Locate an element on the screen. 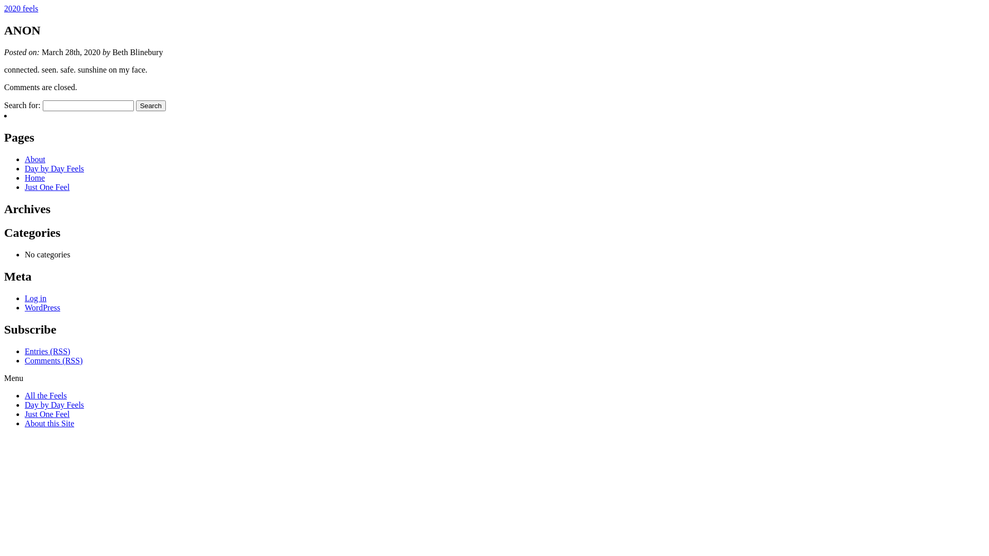  Day by Day Feels is located at coordinates (55, 169).